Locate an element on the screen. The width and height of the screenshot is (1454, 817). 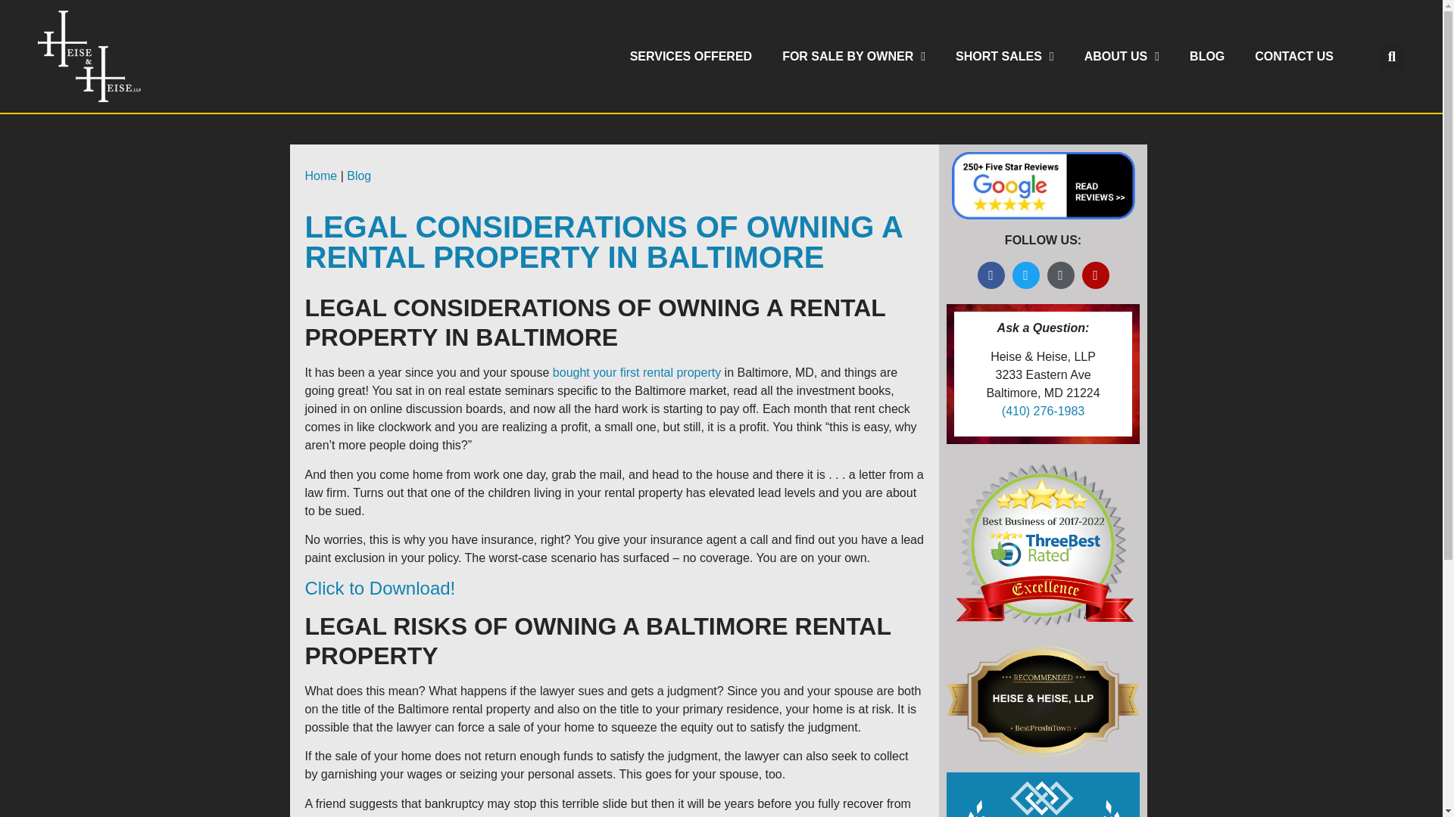
Blog is located at coordinates (359, 176).